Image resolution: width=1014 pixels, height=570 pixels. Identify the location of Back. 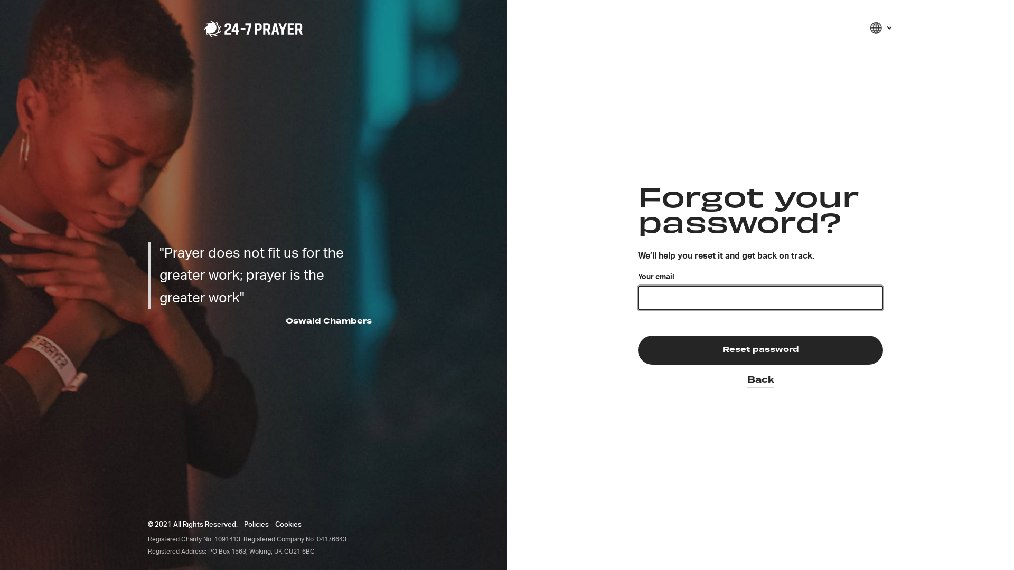
(760, 377).